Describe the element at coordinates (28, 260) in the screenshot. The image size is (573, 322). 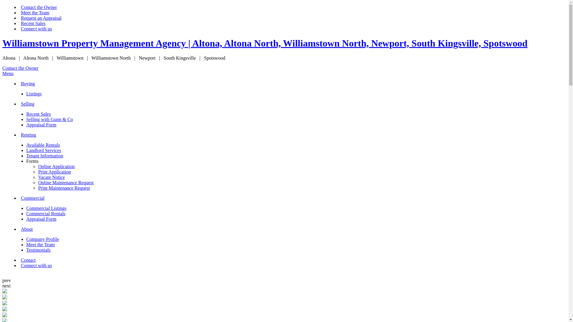
I see `Contact` at that location.